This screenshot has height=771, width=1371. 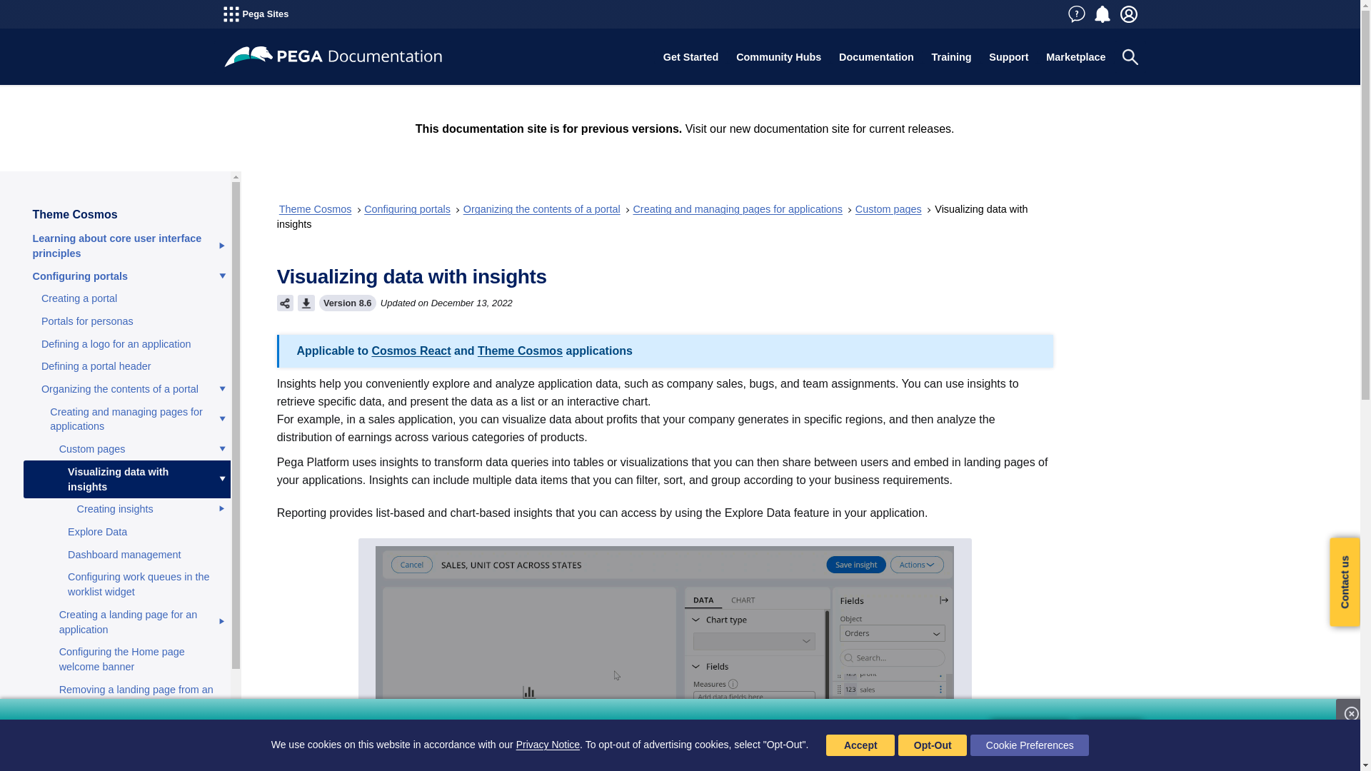 I want to click on Get Started, so click(x=690, y=57).